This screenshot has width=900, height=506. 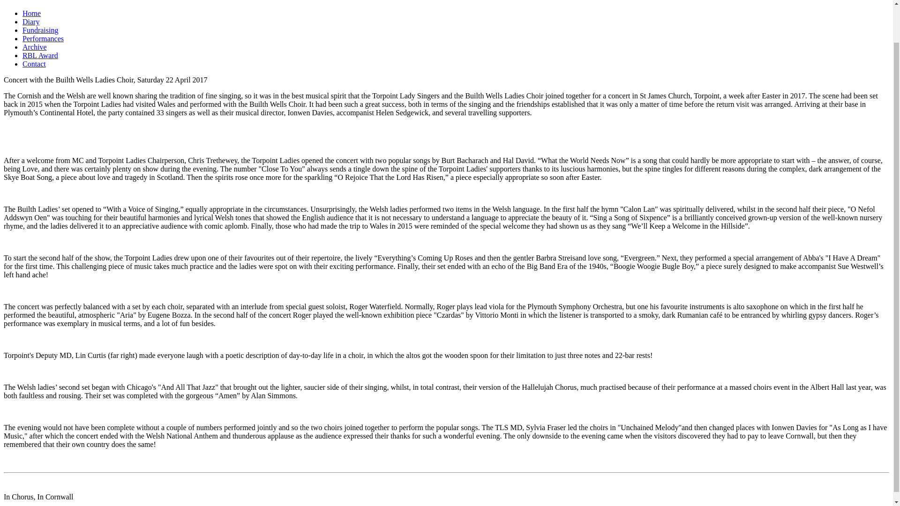 I want to click on Homepage for the Towpoint Lady Singers, so click(x=31, y=13).